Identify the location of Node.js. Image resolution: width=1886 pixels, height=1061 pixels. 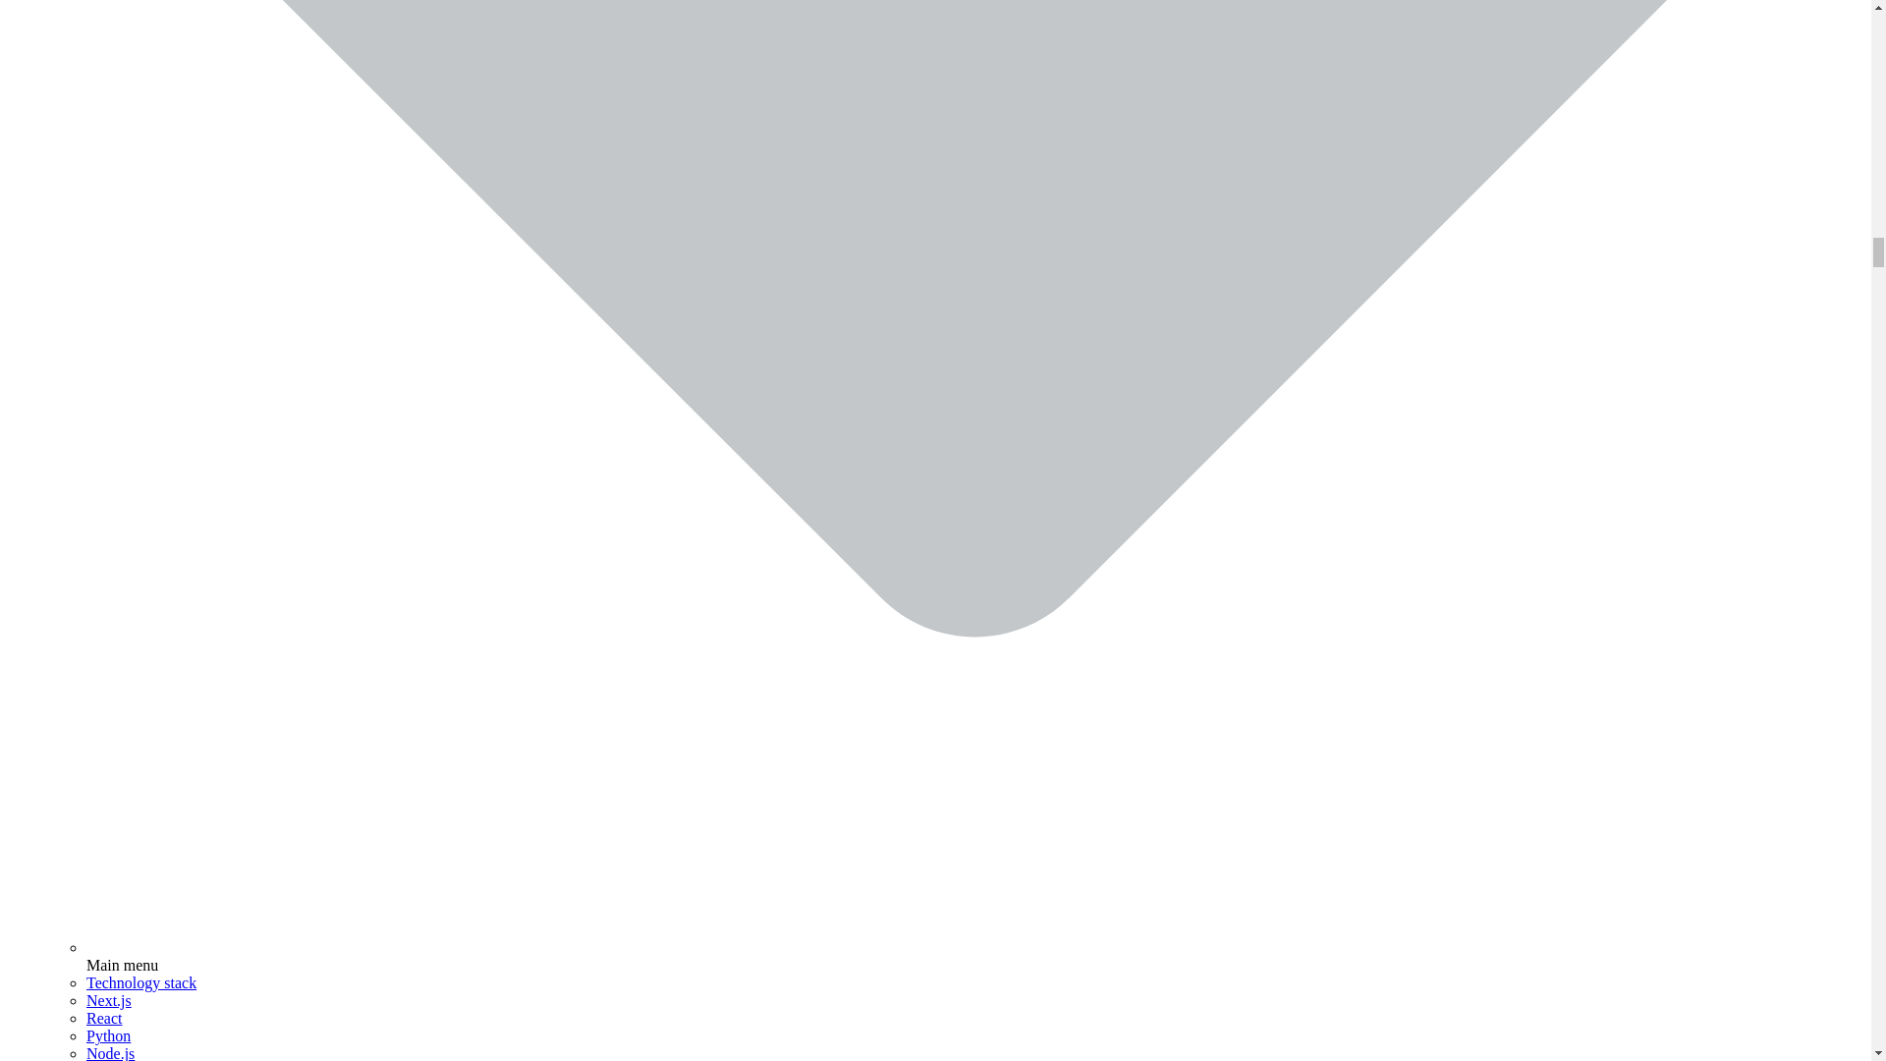
(110, 1053).